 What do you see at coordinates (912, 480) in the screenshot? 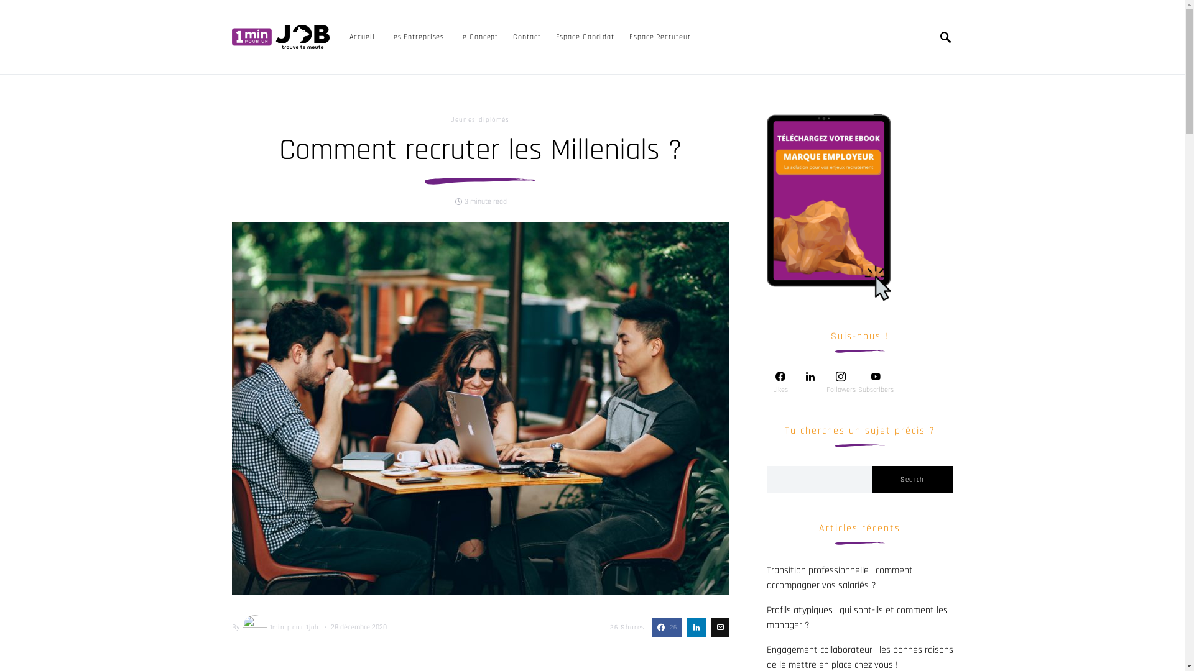
I see `Search` at bounding box center [912, 480].